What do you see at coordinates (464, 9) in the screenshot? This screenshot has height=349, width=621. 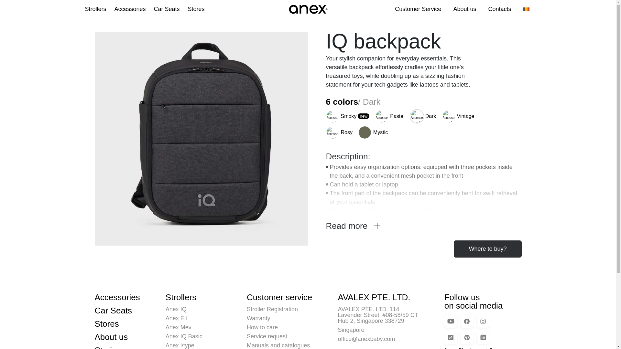 I see `About us` at bounding box center [464, 9].